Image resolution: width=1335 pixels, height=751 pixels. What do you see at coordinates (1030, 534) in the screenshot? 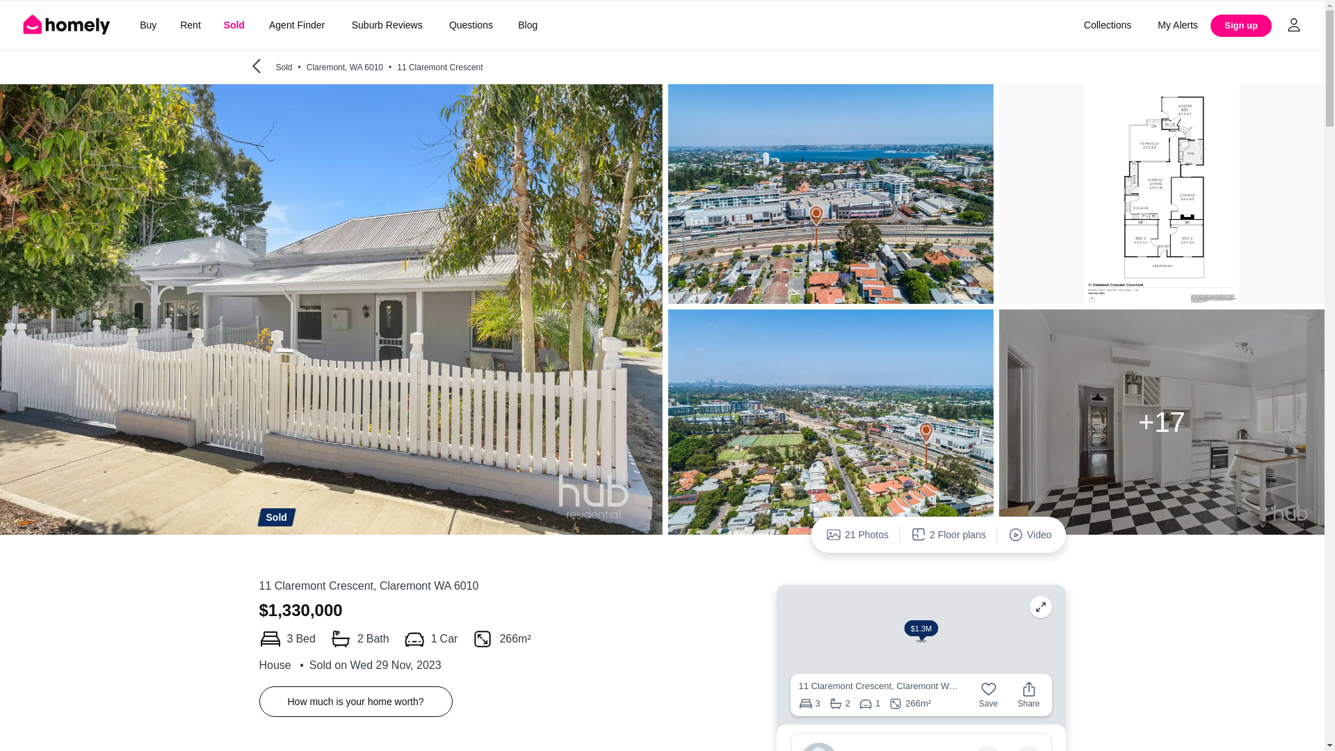
I see `Video` at bounding box center [1030, 534].